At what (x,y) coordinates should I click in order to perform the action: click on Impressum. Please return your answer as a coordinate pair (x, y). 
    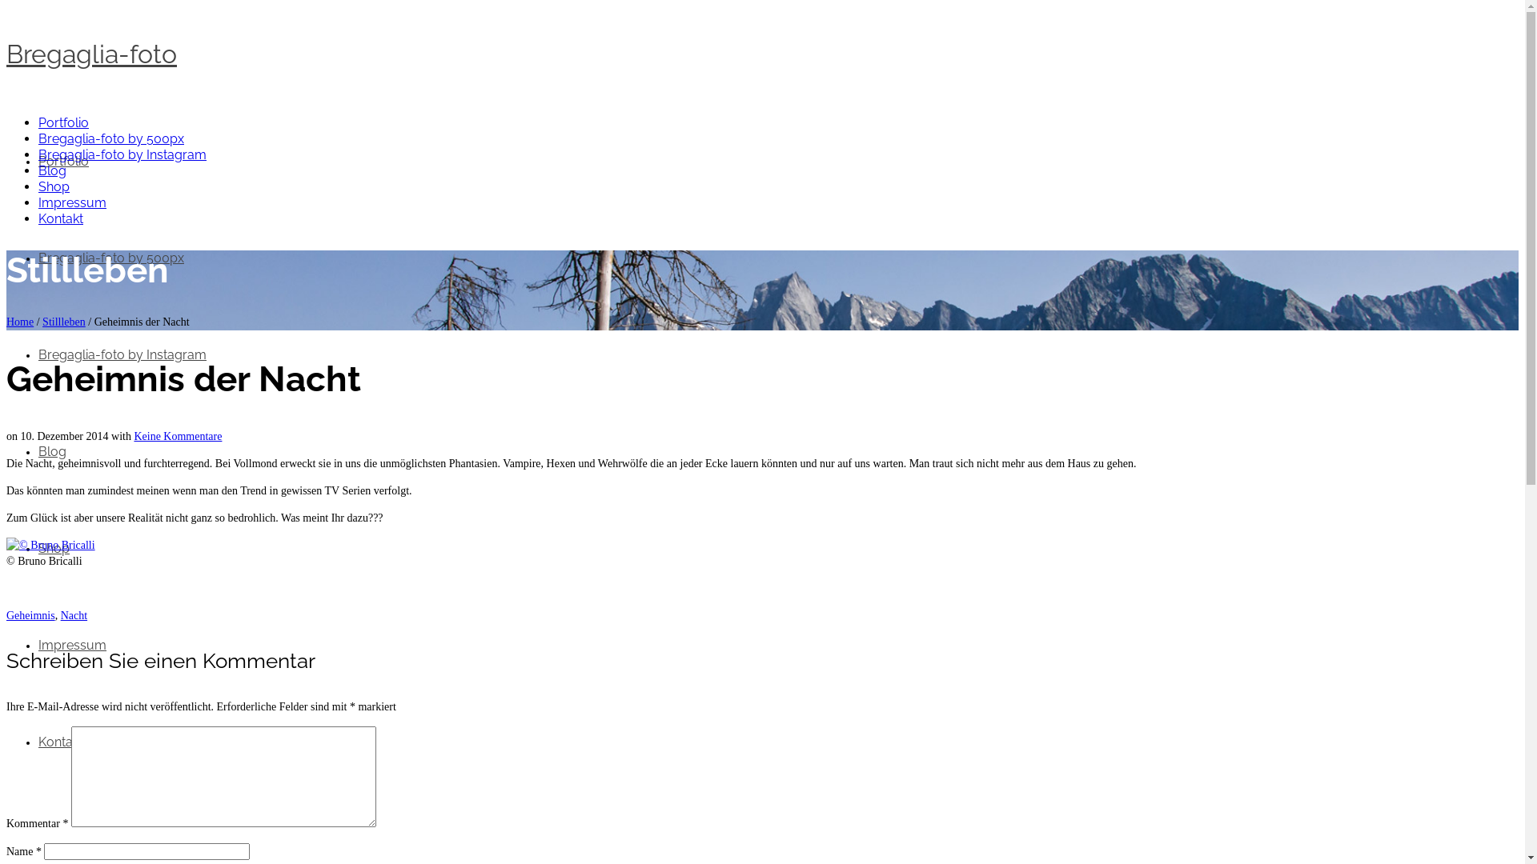
    Looking at the image, I should click on (72, 645).